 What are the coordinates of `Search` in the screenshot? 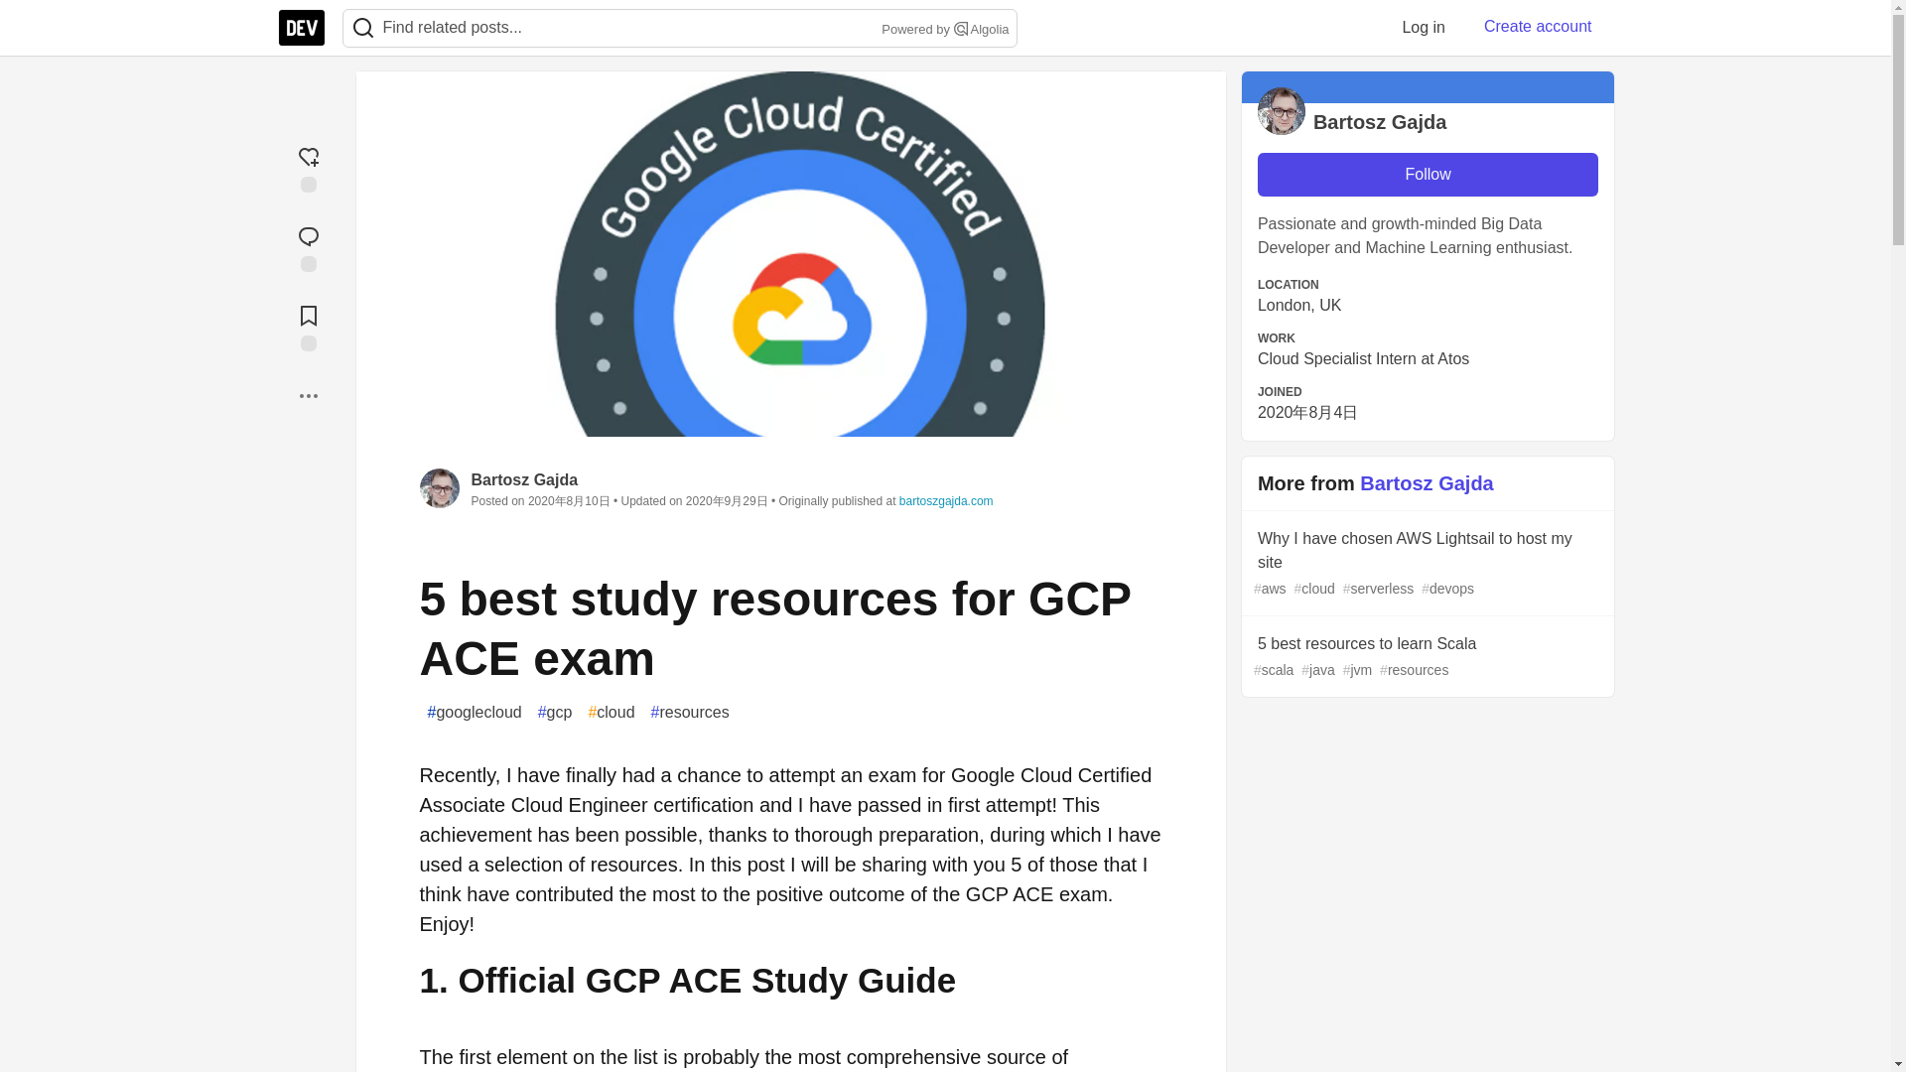 It's located at (363, 28).